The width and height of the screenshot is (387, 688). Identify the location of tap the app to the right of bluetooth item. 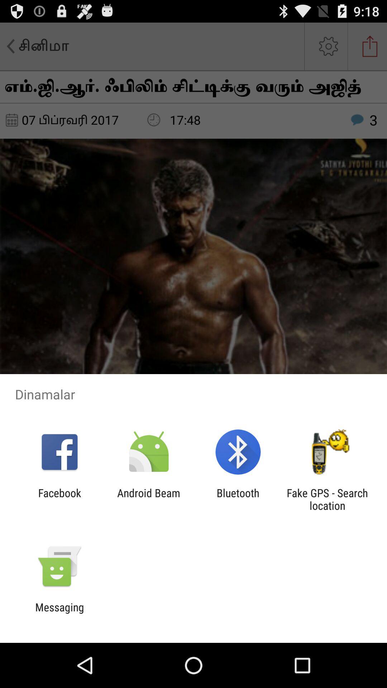
(327, 499).